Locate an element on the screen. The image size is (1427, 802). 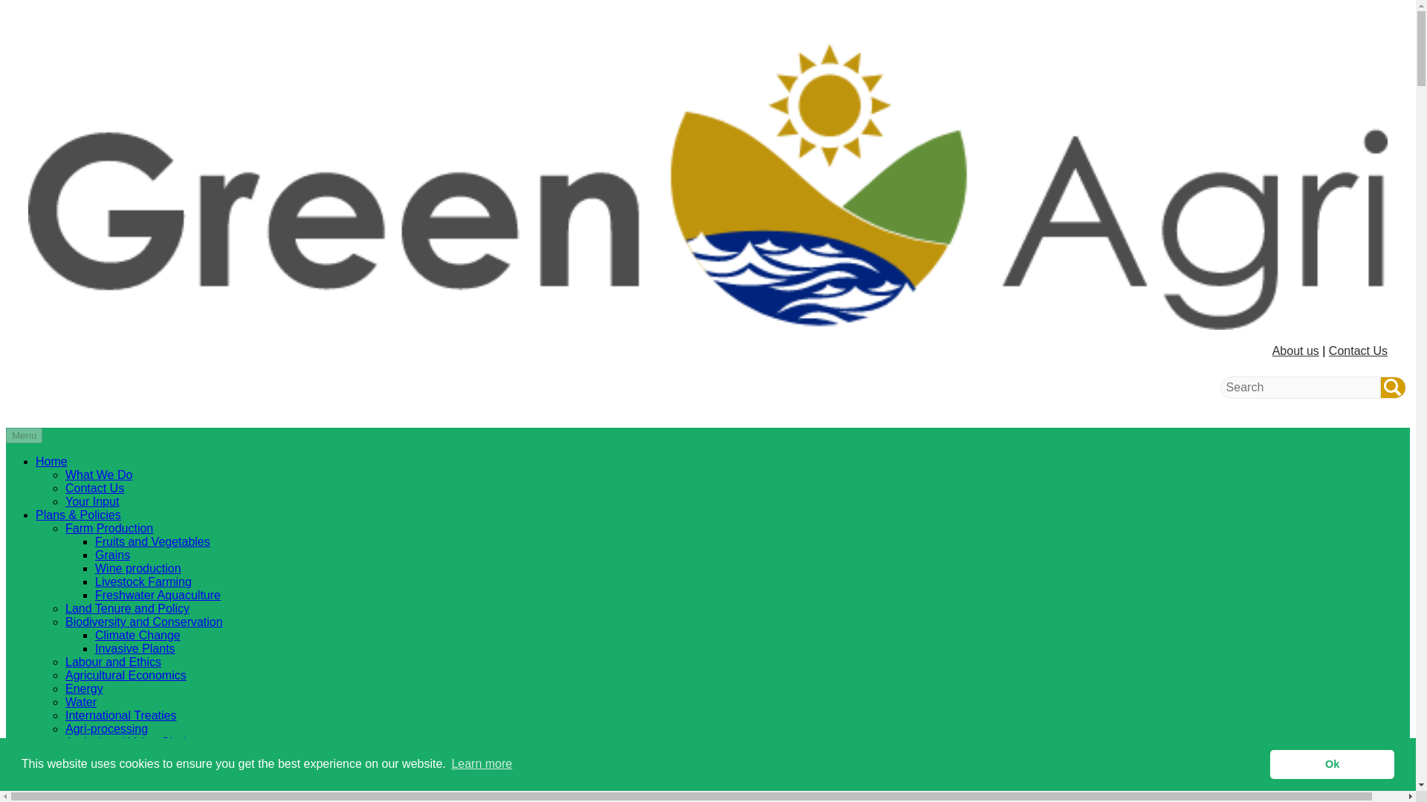
Agricultural Value Chain is located at coordinates (128, 742).